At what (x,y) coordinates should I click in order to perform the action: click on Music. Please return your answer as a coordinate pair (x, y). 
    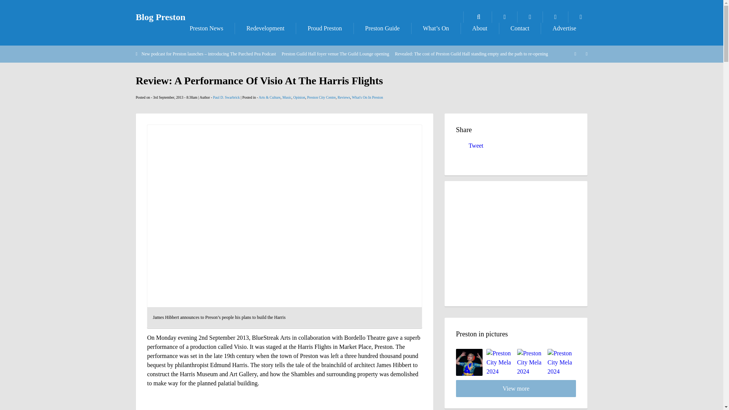
    Looking at the image, I should click on (287, 97).